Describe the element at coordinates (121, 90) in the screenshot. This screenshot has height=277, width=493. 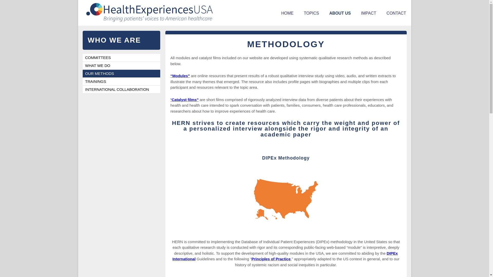
I see `INTERNATIONAL COLLABORATION` at that location.